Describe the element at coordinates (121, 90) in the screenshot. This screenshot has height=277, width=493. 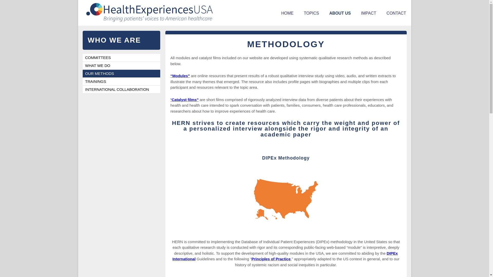
I see `INTERNATIONAL COLLABORATION` at that location.